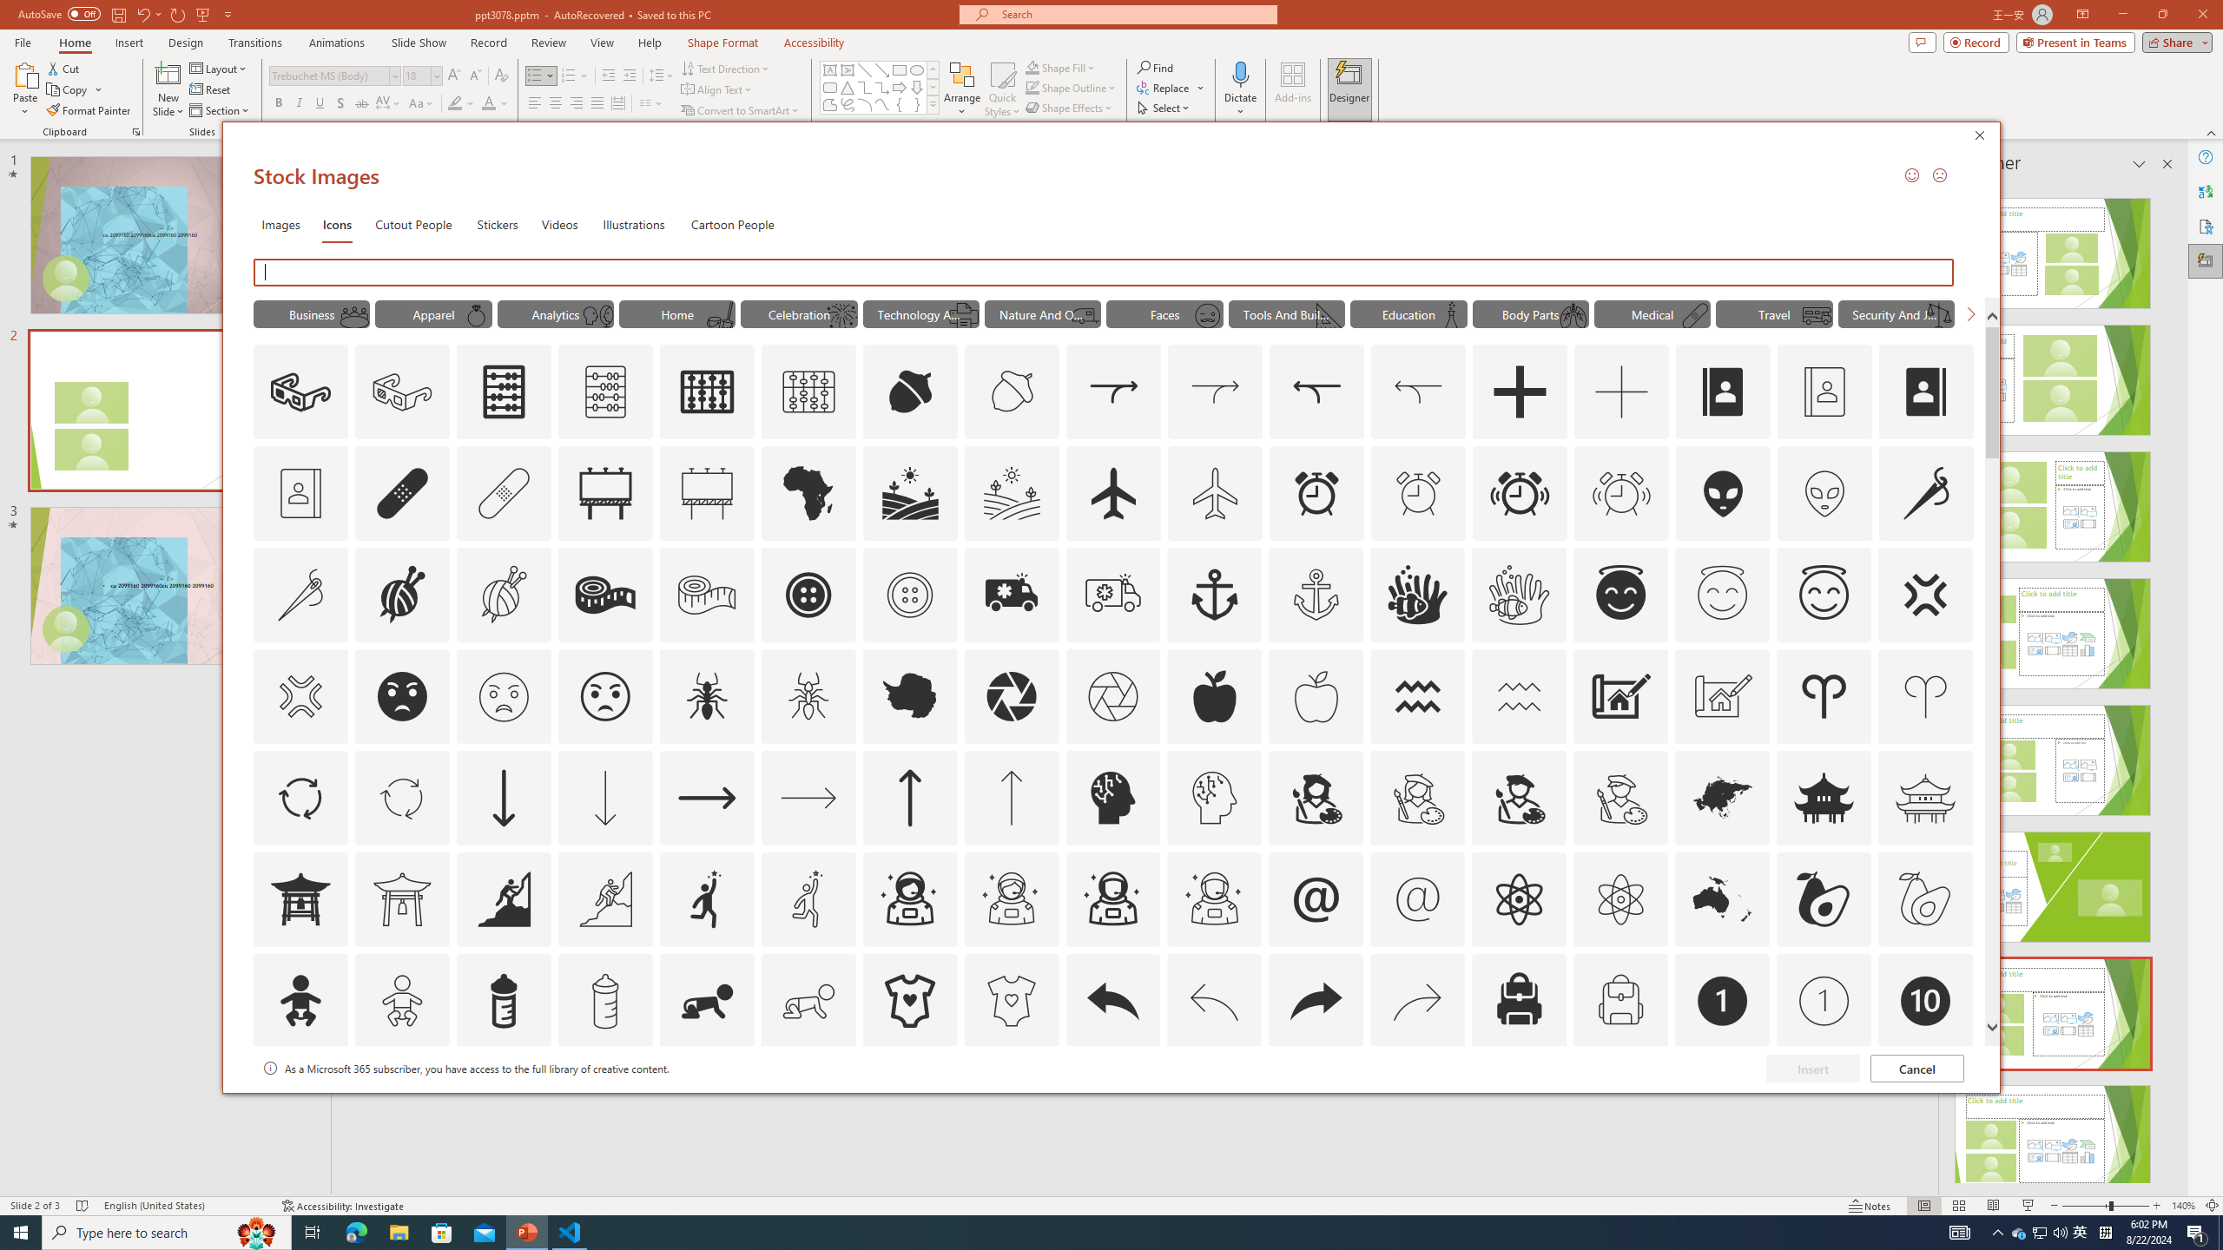 This screenshot has width=2223, height=1250. What do you see at coordinates (1824, 595) in the screenshot?
I see `outline` at bounding box center [1824, 595].